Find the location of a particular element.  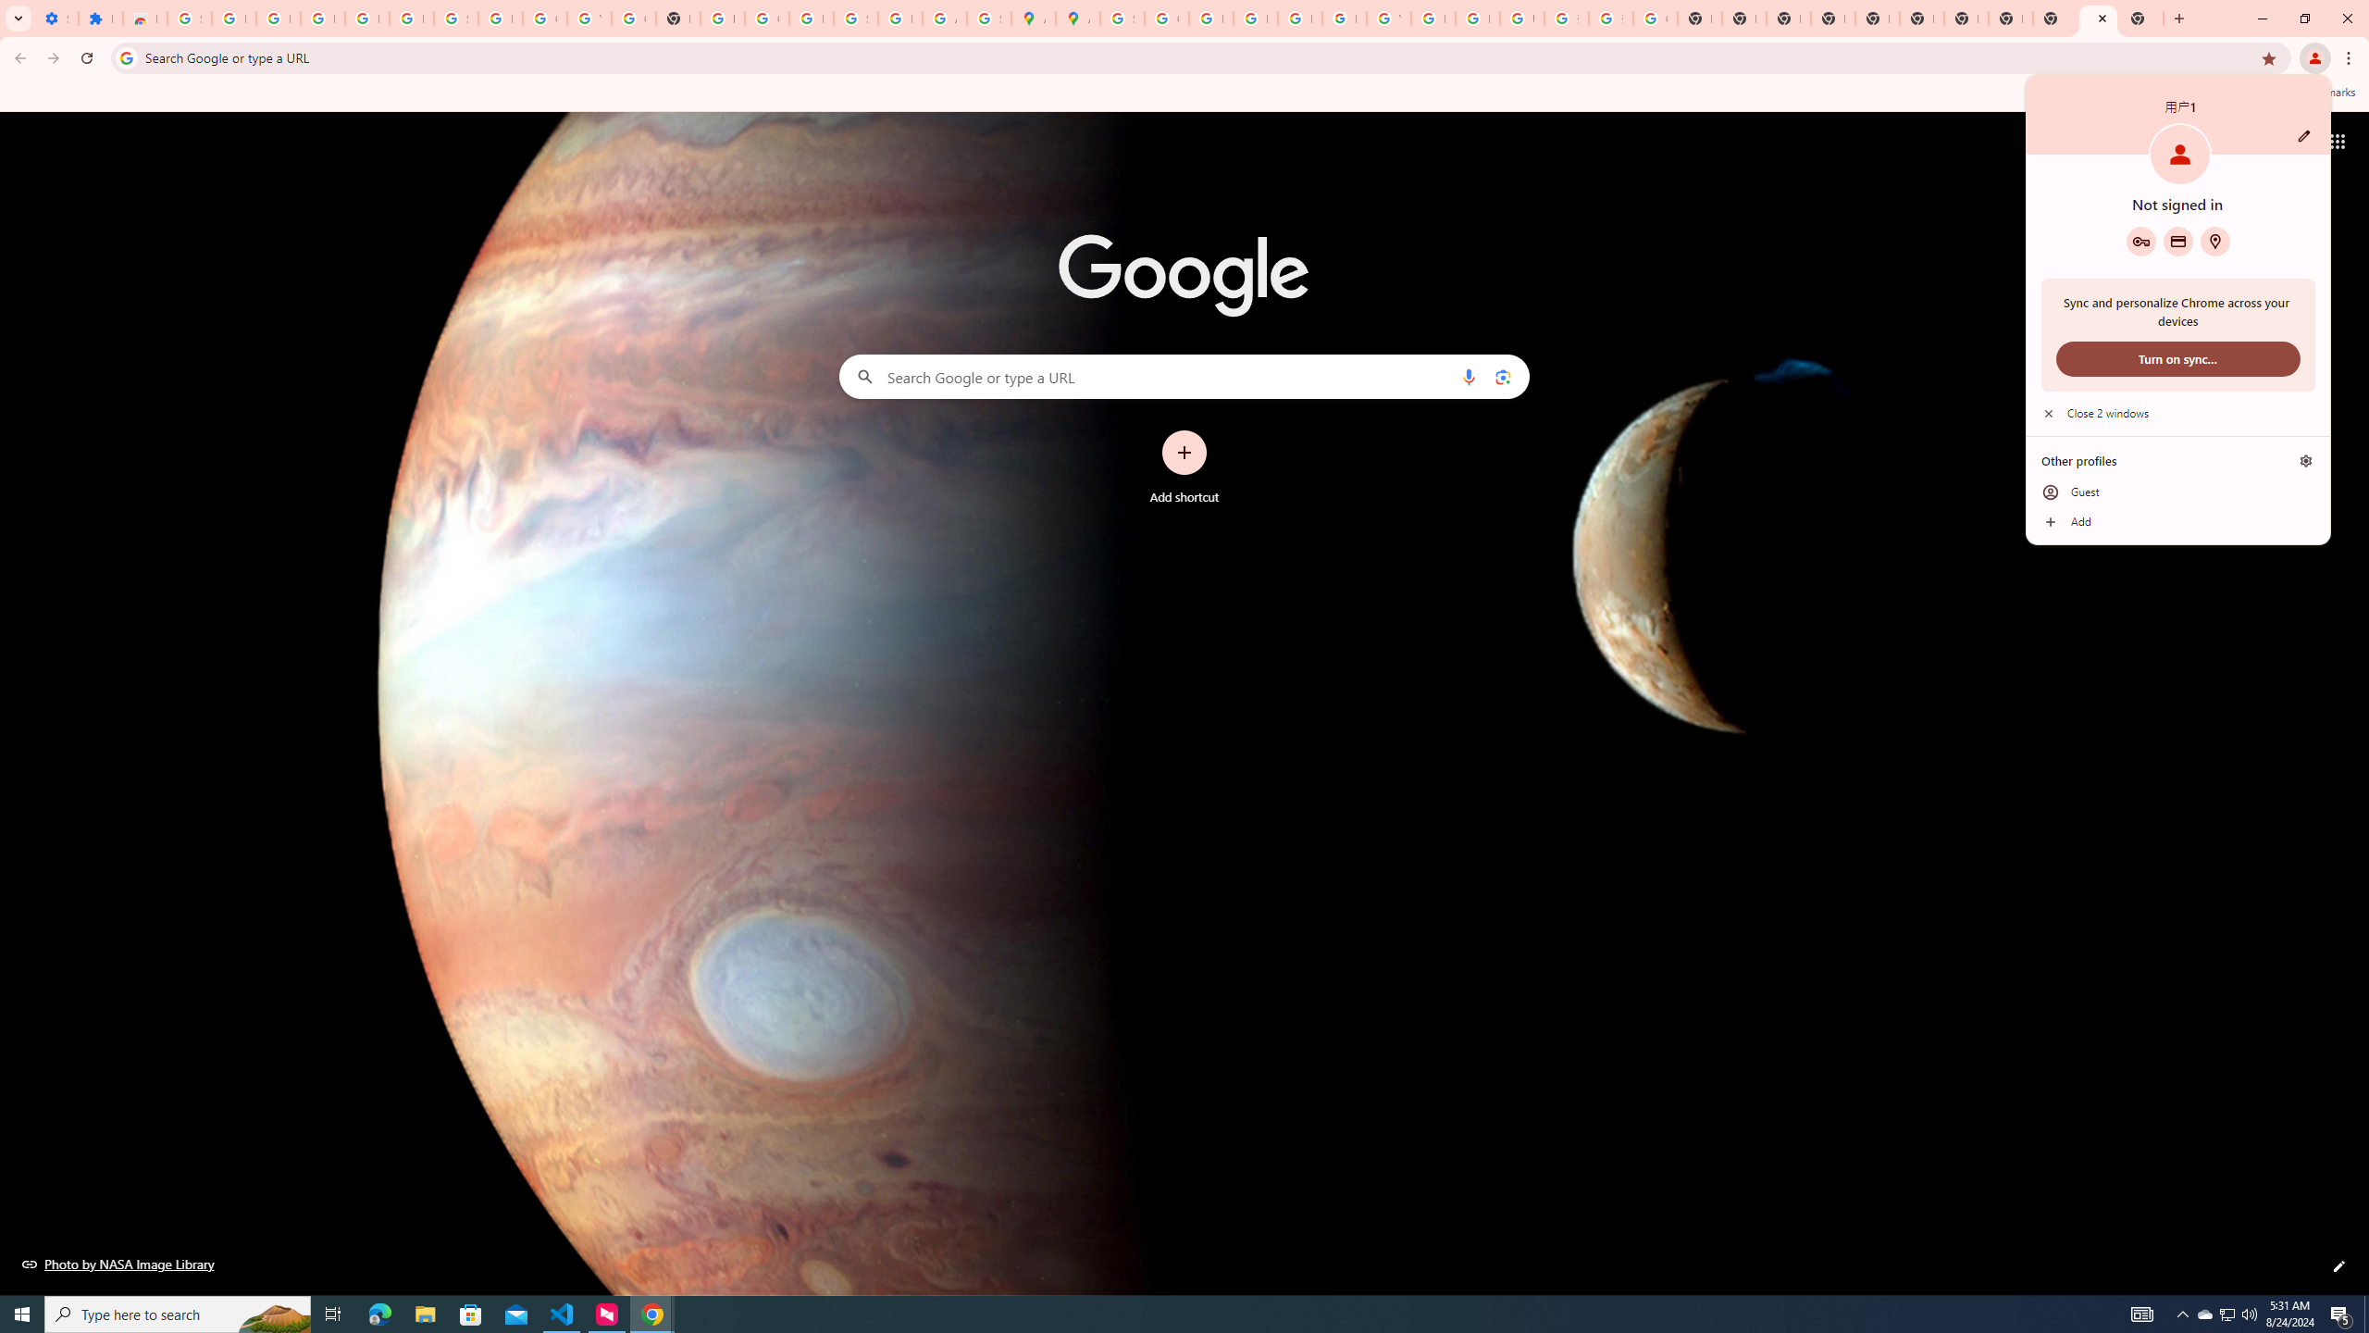

Manage profiles is located at coordinates (2306, 461).